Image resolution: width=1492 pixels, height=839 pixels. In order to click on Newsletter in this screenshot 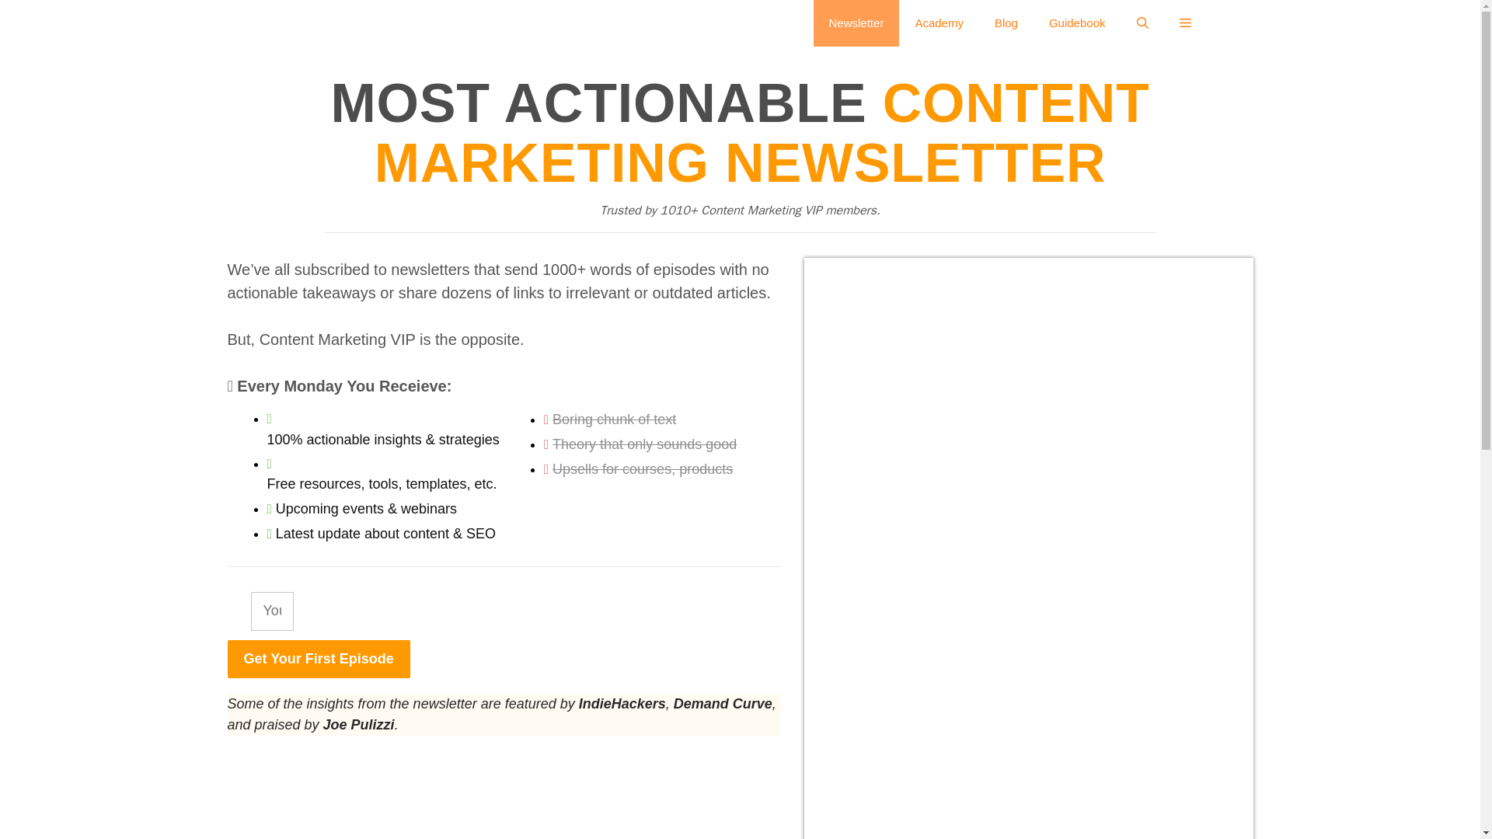, I will do `click(856, 23)`.